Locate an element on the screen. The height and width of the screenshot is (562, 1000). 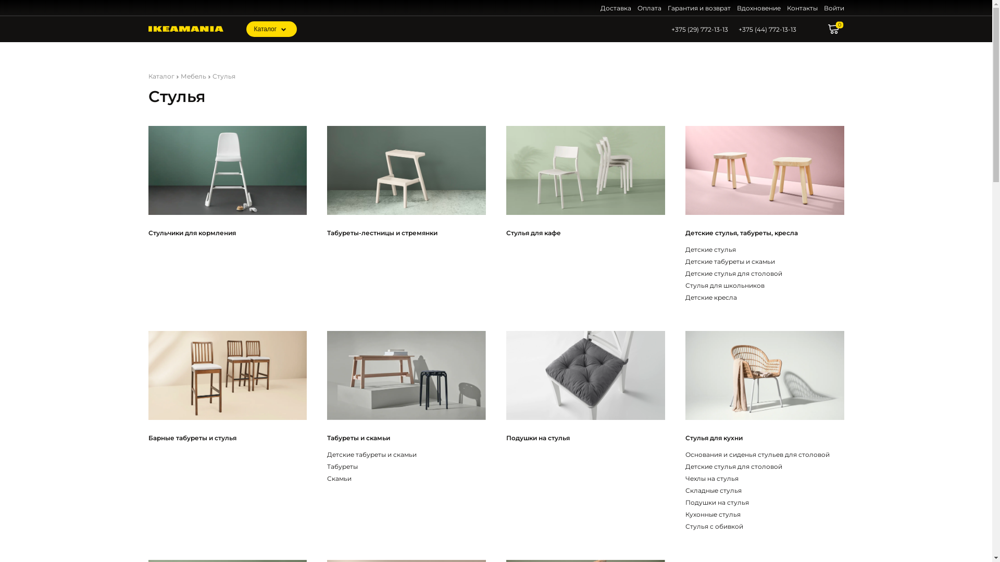
+375 (44) 772-13-13 is located at coordinates (768, 29).